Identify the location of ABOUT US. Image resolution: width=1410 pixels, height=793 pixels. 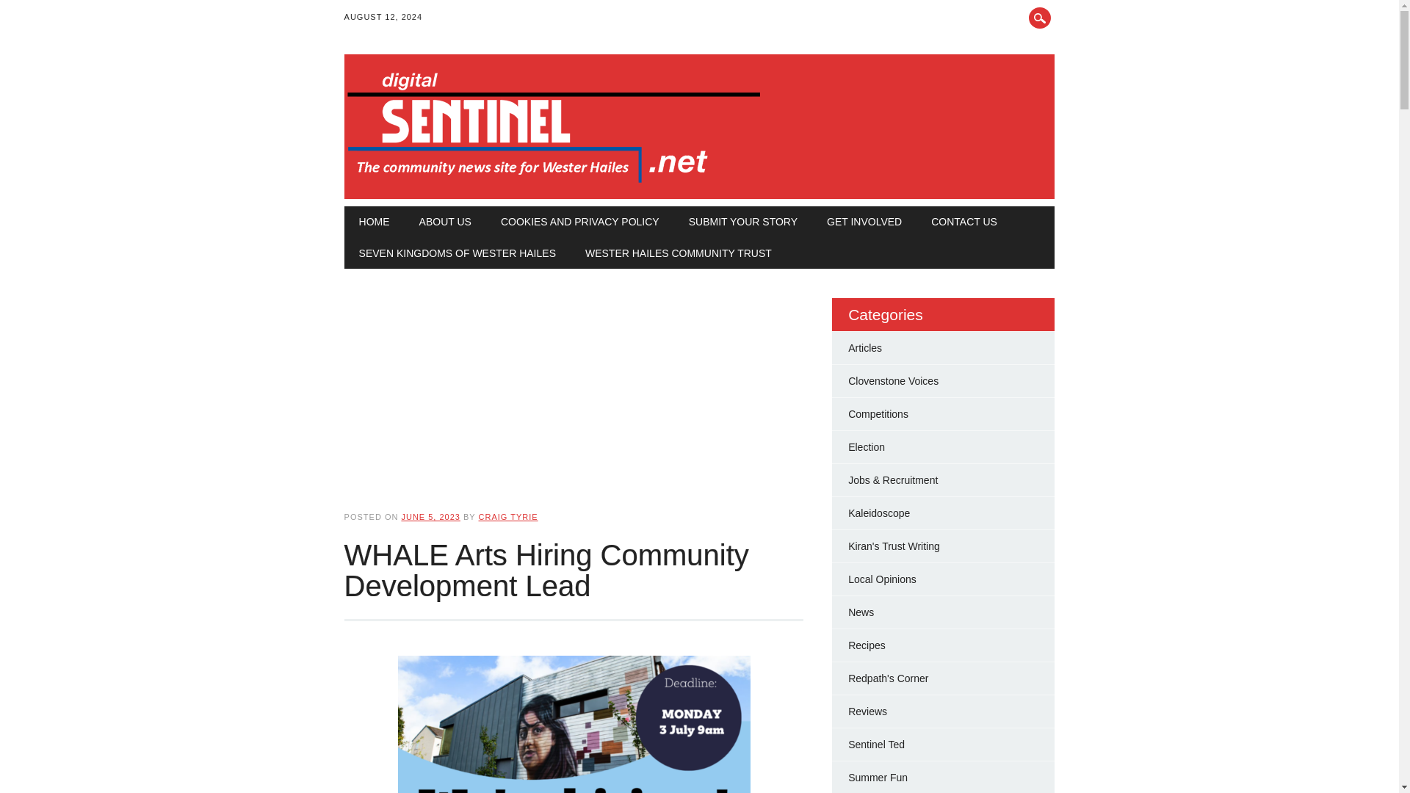
(445, 221).